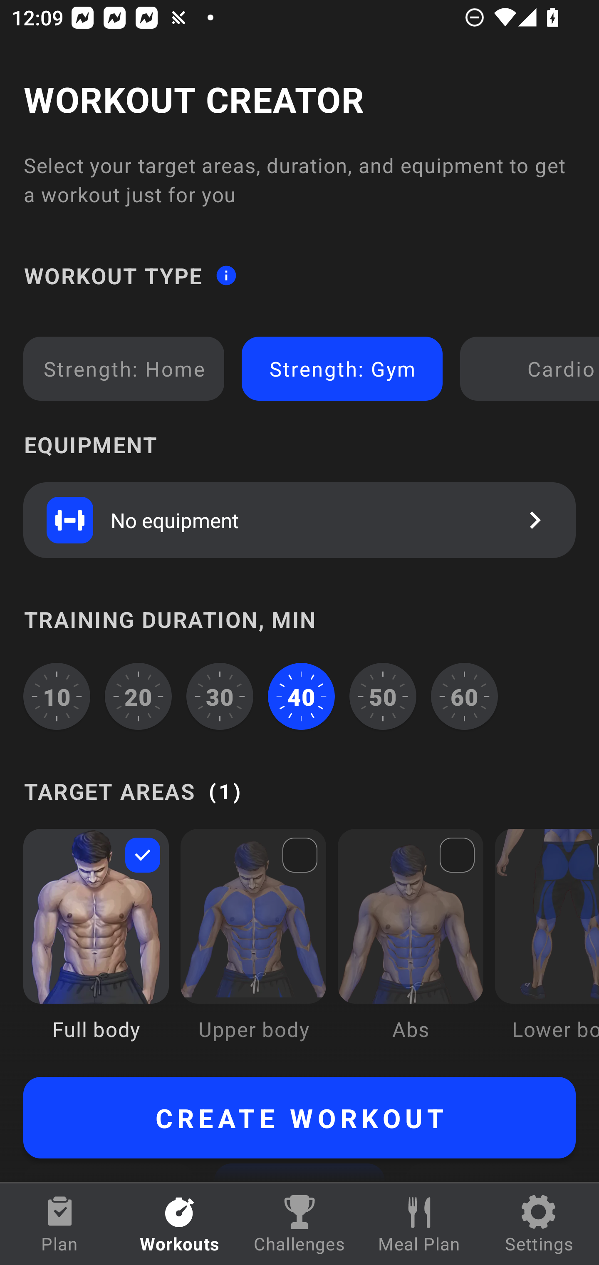  I want to click on  Meal Plan , so click(419, 1224).